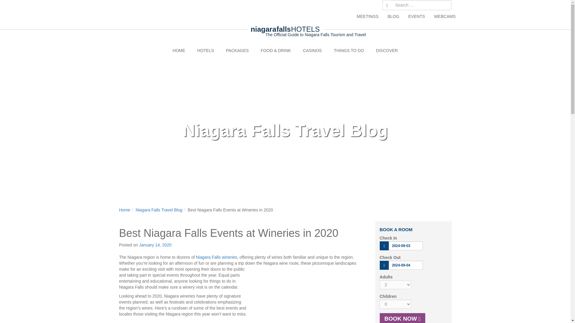  Describe the element at coordinates (405, 246) in the screenshot. I see `2024-09-03` at that location.